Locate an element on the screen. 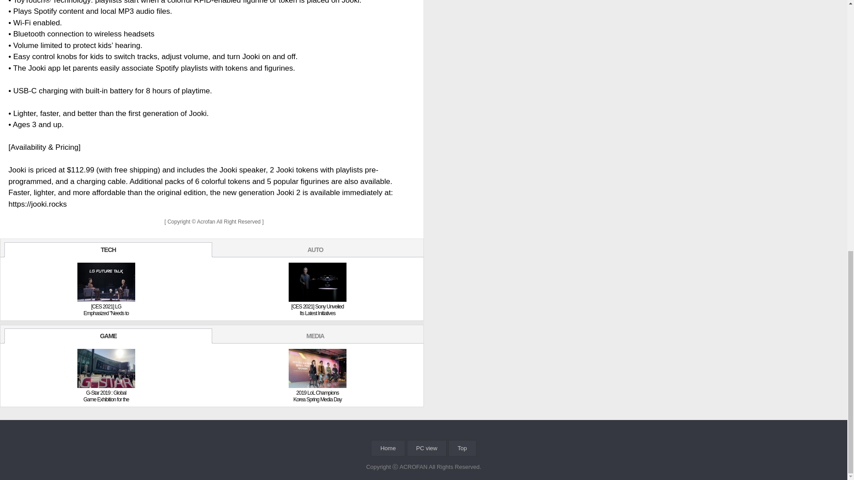 The image size is (854, 480). PC view is located at coordinates (427, 448).